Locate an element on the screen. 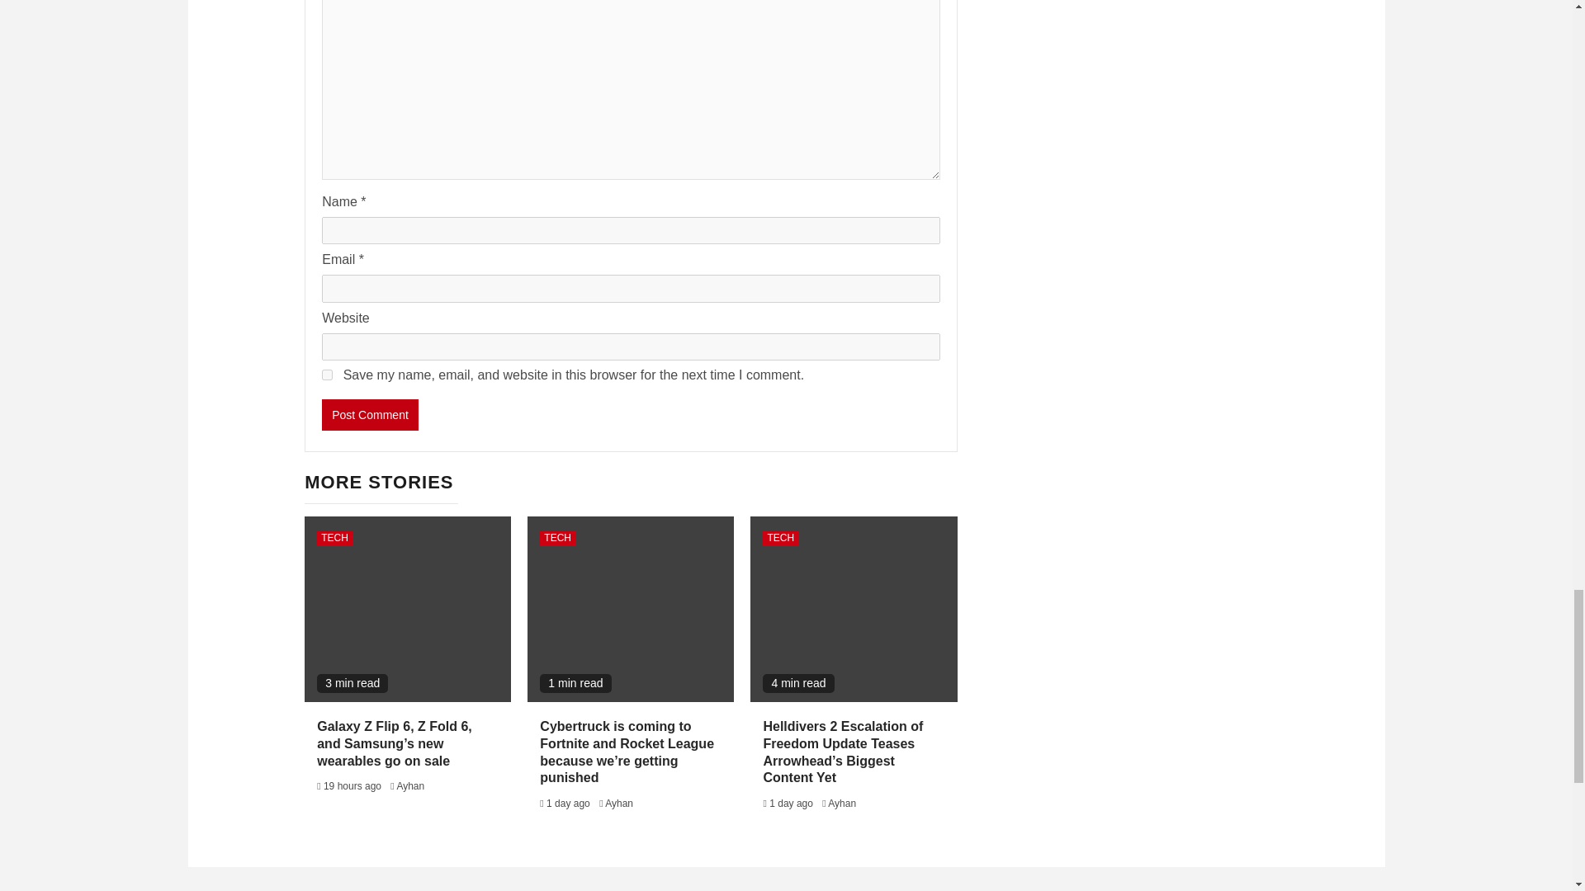  TECH is located at coordinates (334, 537).